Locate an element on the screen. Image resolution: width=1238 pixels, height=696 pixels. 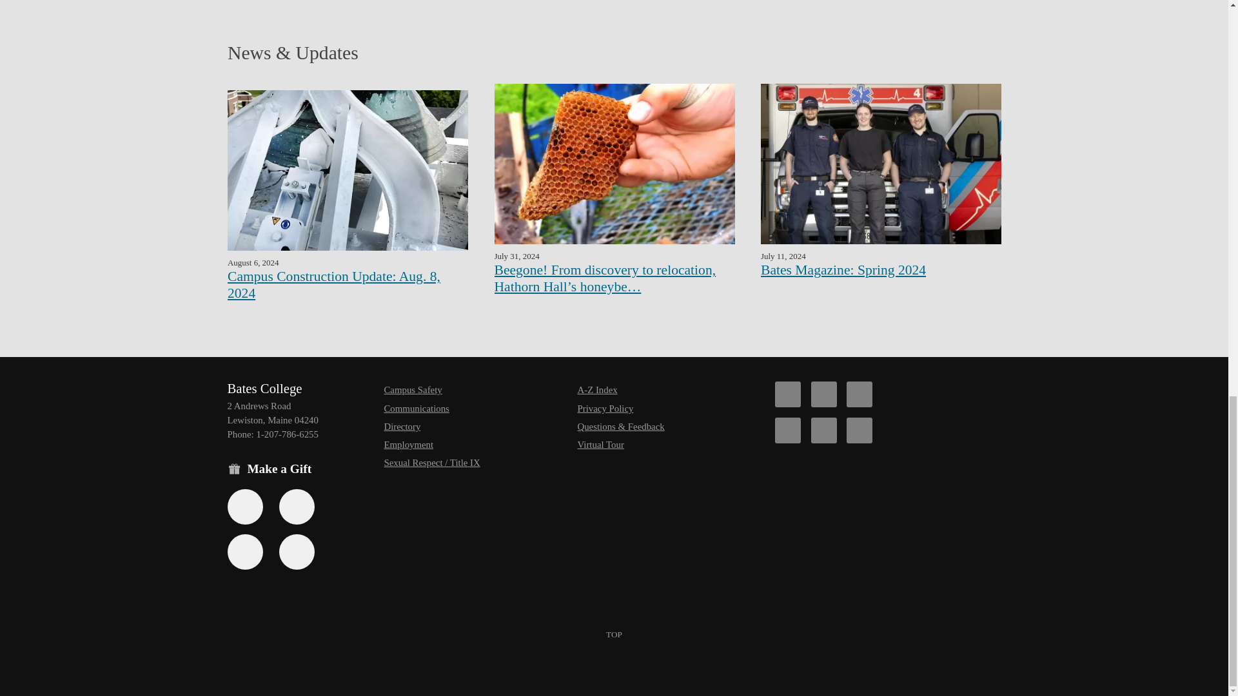
Use your Amazon account to make a gift. is located at coordinates (297, 507).